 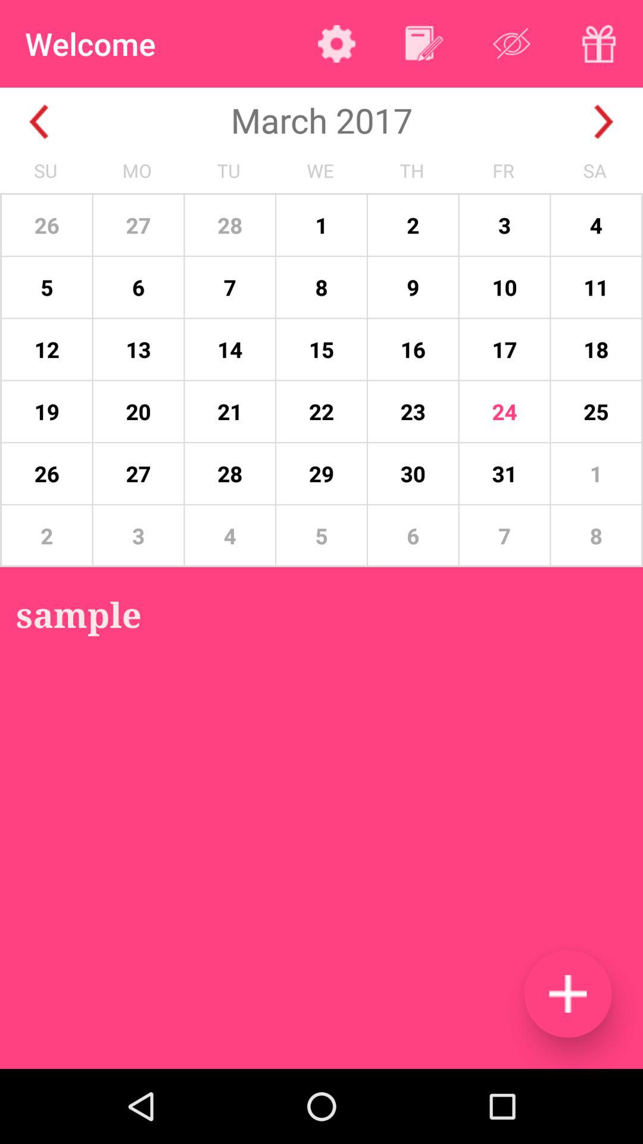 I want to click on write a diary entry, so click(x=424, y=43).